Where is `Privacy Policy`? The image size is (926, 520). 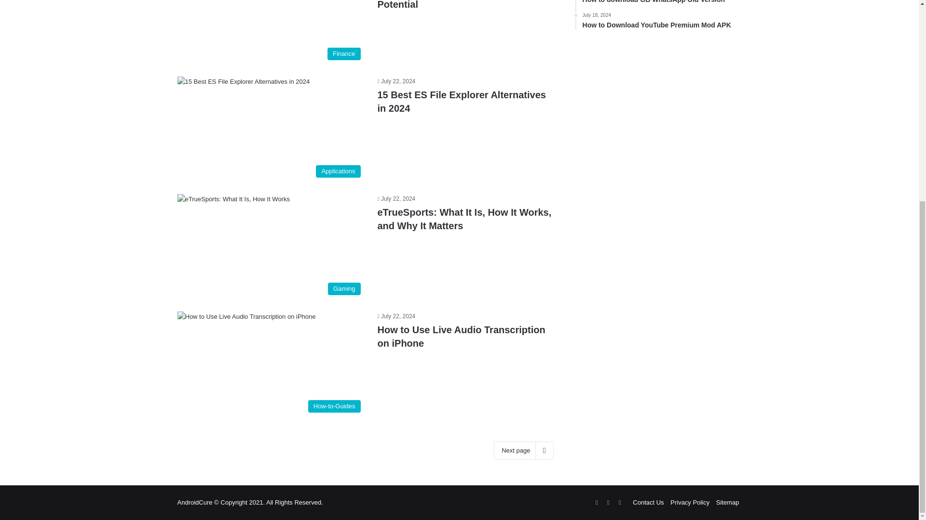
Privacy Policy is located at coordinates (690, 502).